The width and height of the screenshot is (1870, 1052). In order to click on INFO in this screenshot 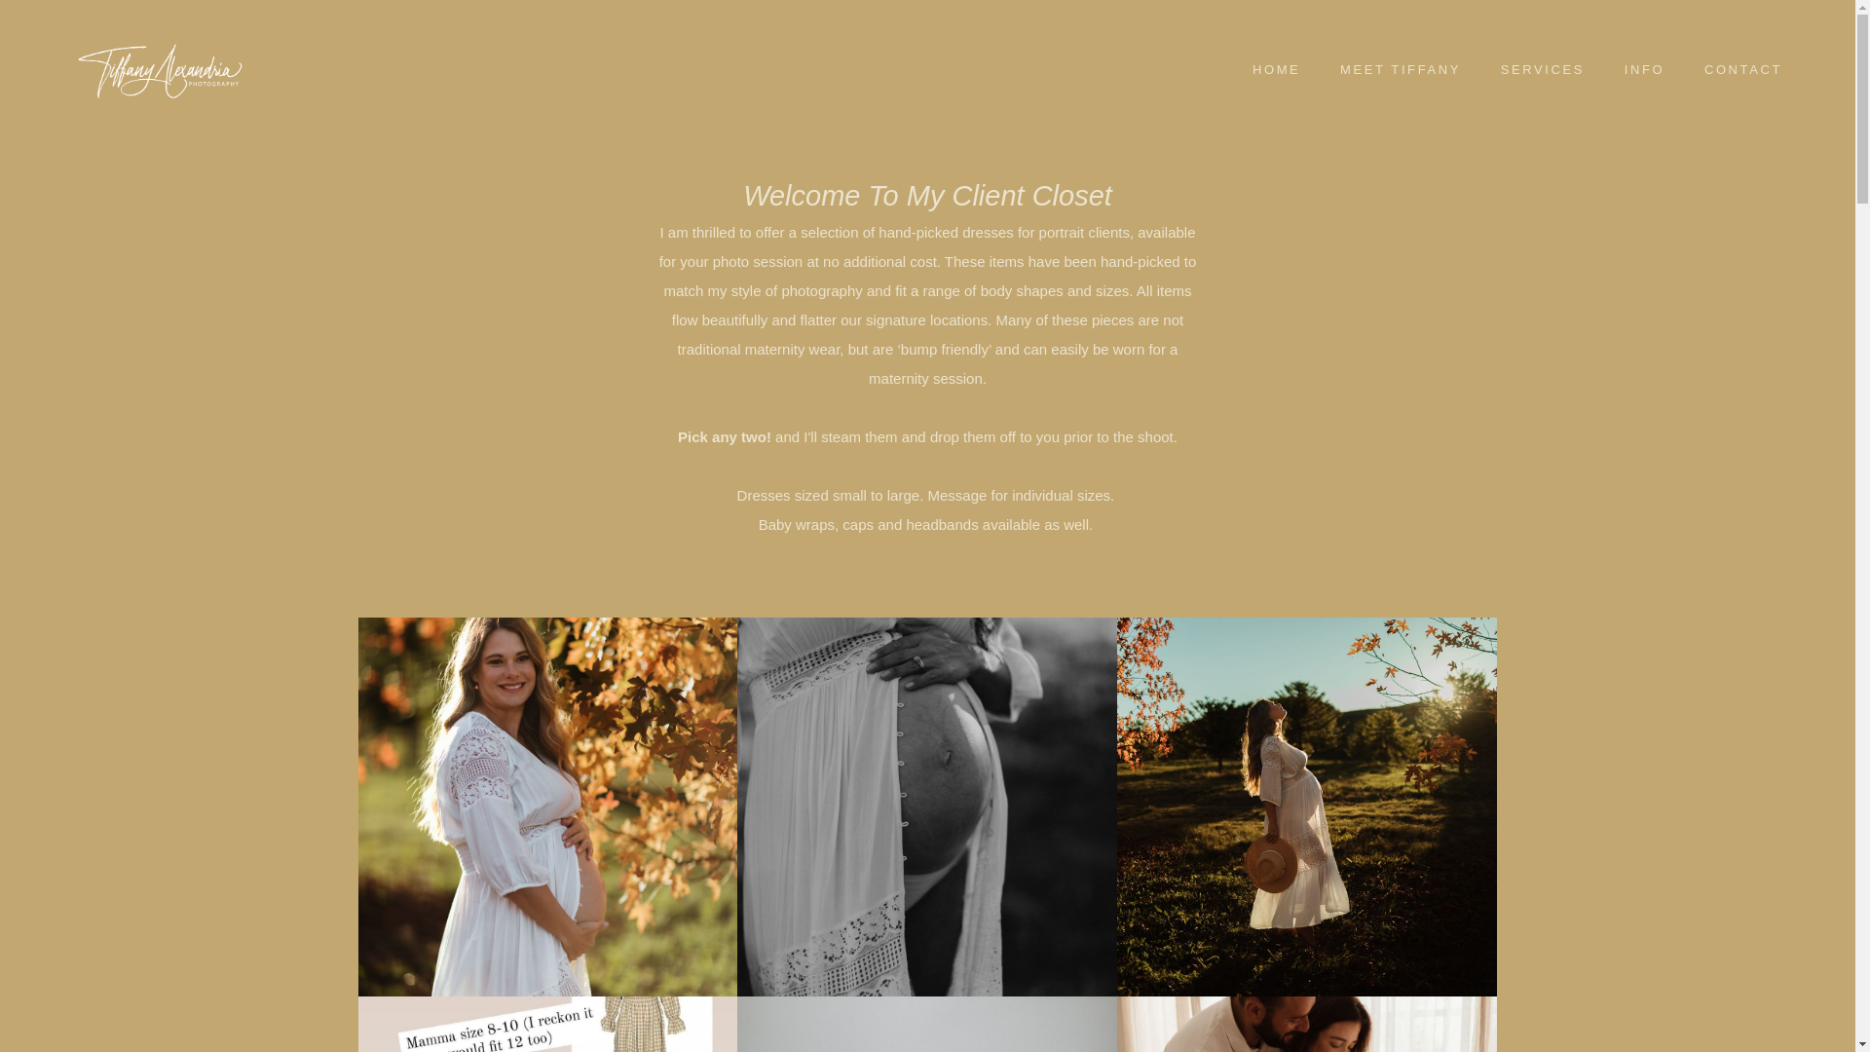, I will do `click(1644, 69)`.